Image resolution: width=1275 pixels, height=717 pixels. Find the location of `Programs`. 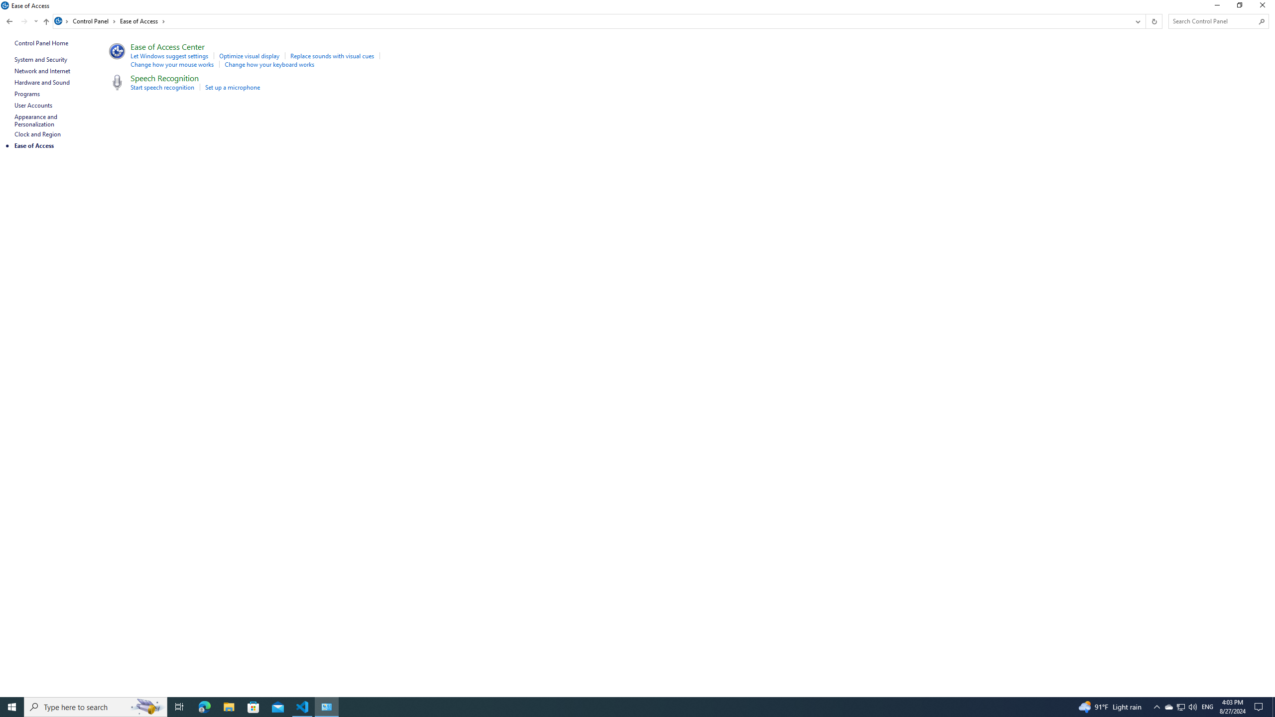

Programs is located at coordinates (27, 94).